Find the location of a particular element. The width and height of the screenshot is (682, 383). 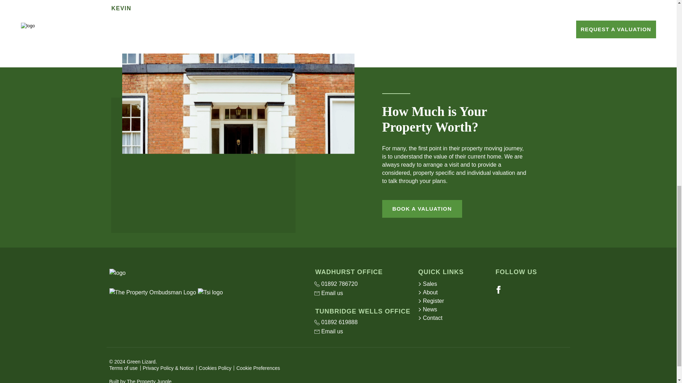

Sales is located at coordinates (454, 284).